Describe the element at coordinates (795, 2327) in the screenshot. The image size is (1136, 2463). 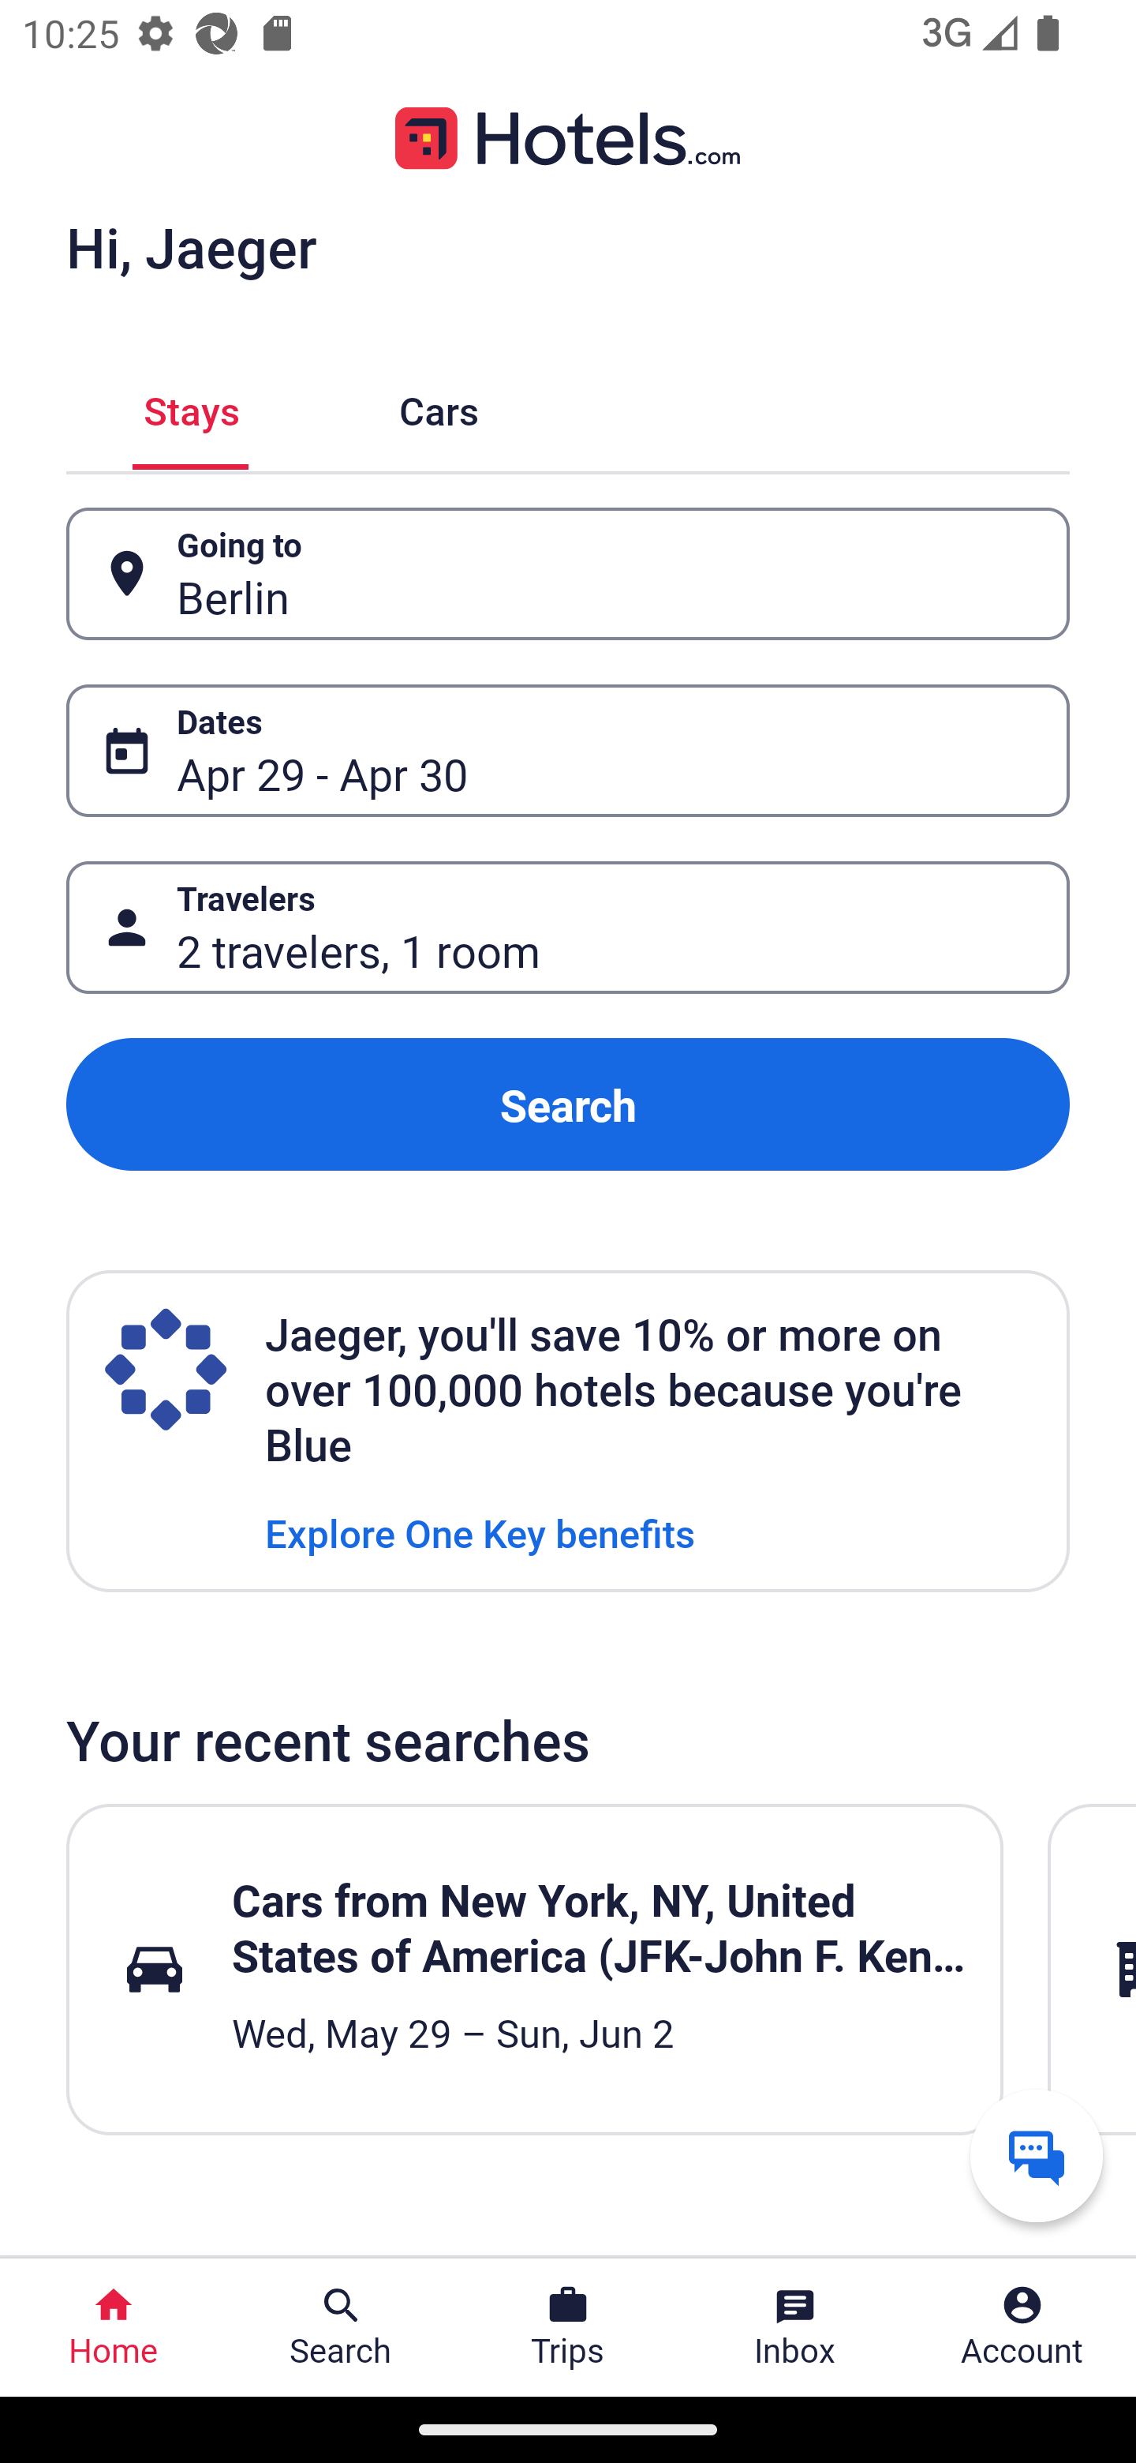
I see `Inbox Inbox Button` at that location.